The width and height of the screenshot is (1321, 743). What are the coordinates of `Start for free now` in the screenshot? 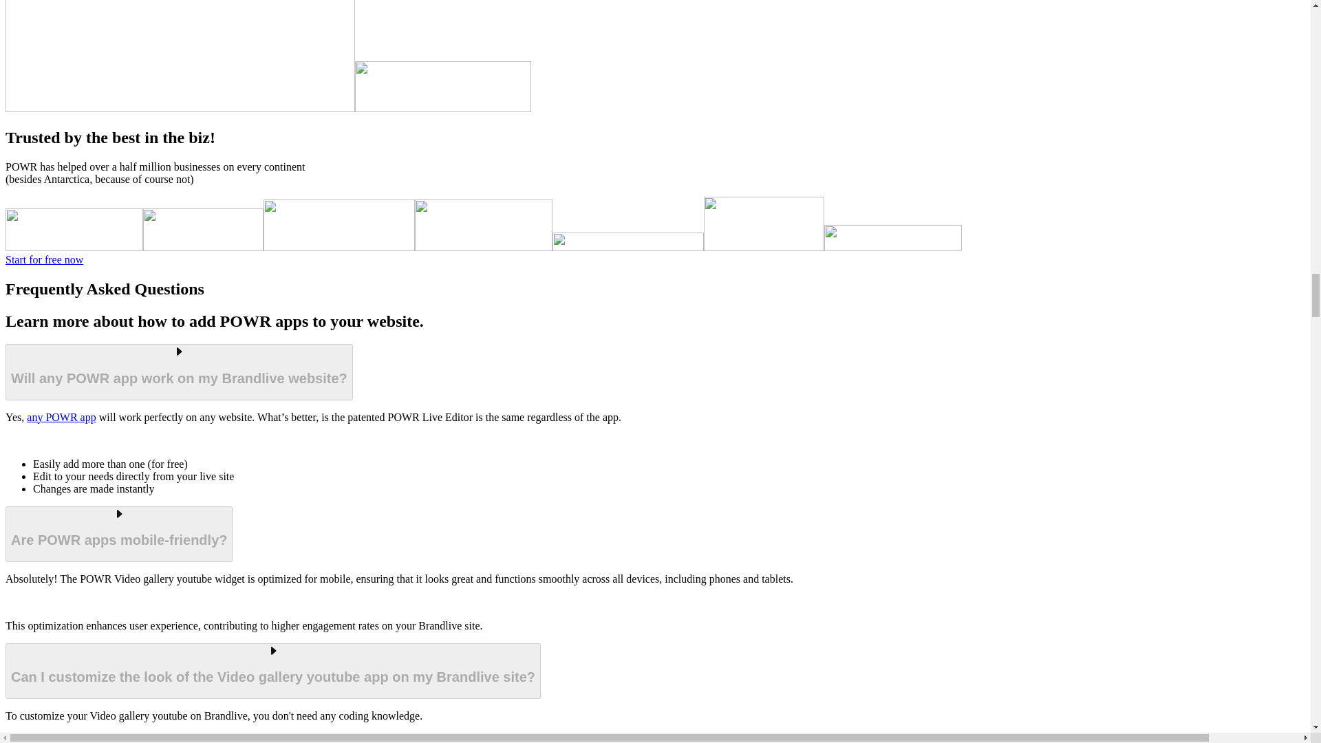 It's located at (44, 259).